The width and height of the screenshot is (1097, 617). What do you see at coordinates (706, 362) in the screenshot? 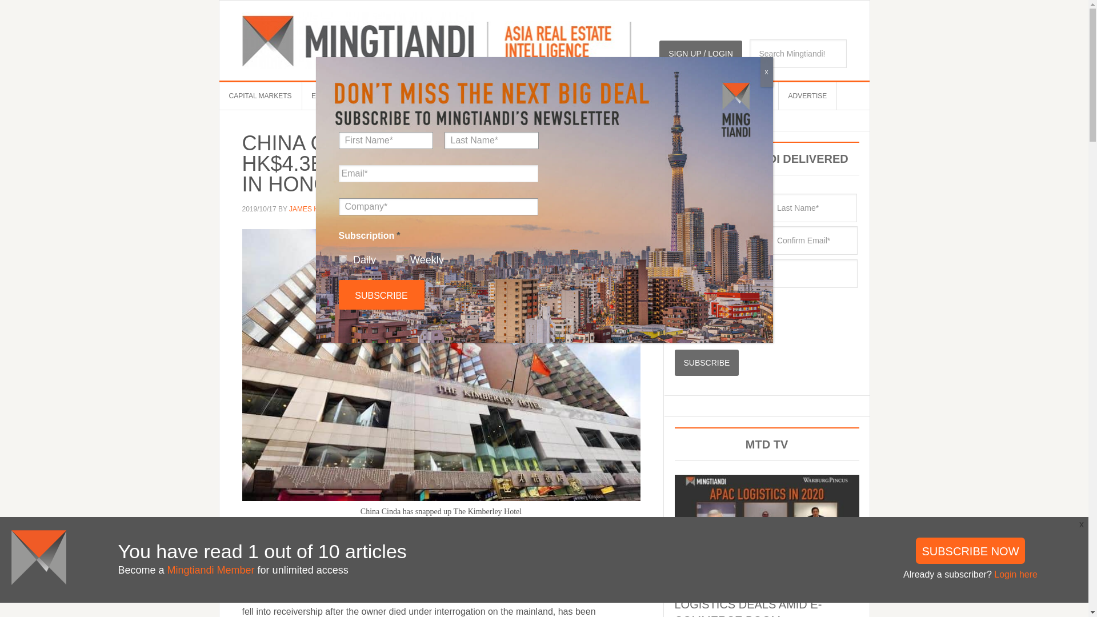
I see `Subscribe` at bounding box center [706, 362].